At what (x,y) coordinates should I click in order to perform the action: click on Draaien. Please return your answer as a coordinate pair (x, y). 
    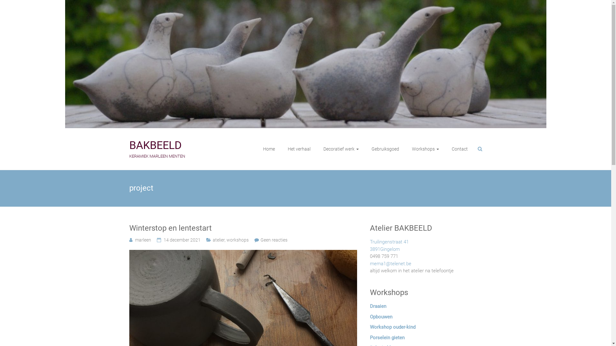
    Looking at the image, I should click on (378, 306).